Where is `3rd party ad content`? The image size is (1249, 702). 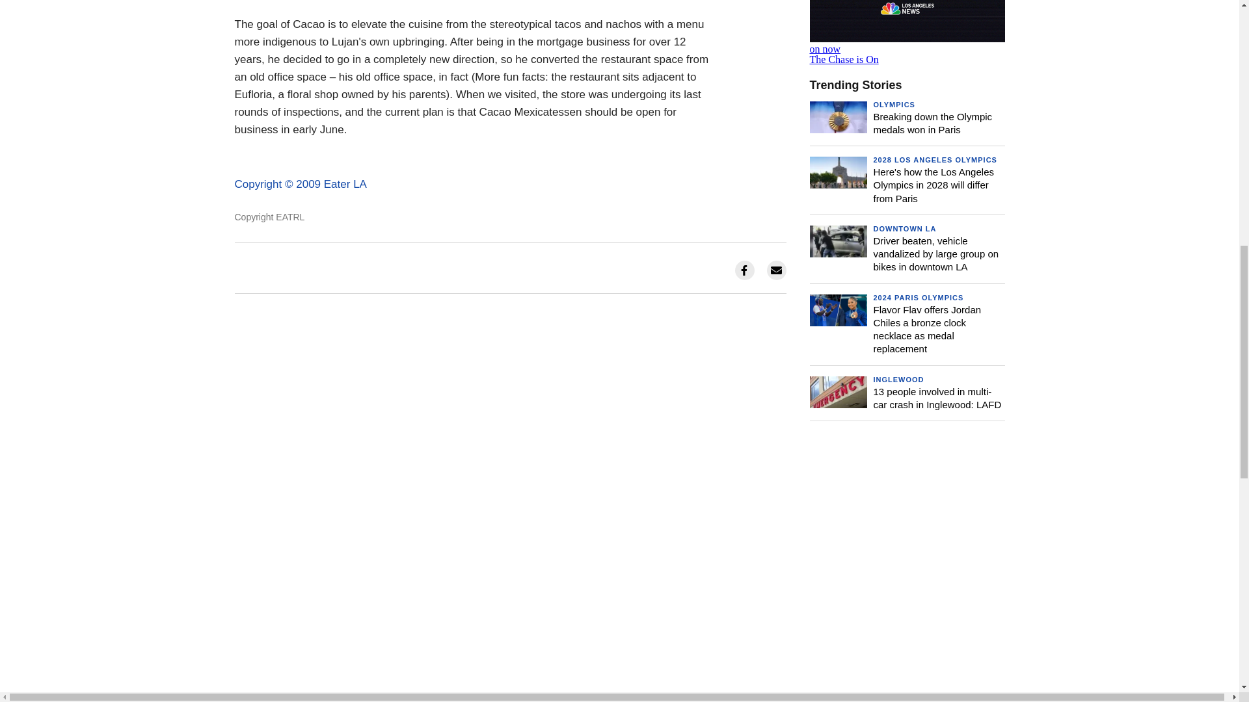 3rd party ad content is located at coordinates (907, 539).